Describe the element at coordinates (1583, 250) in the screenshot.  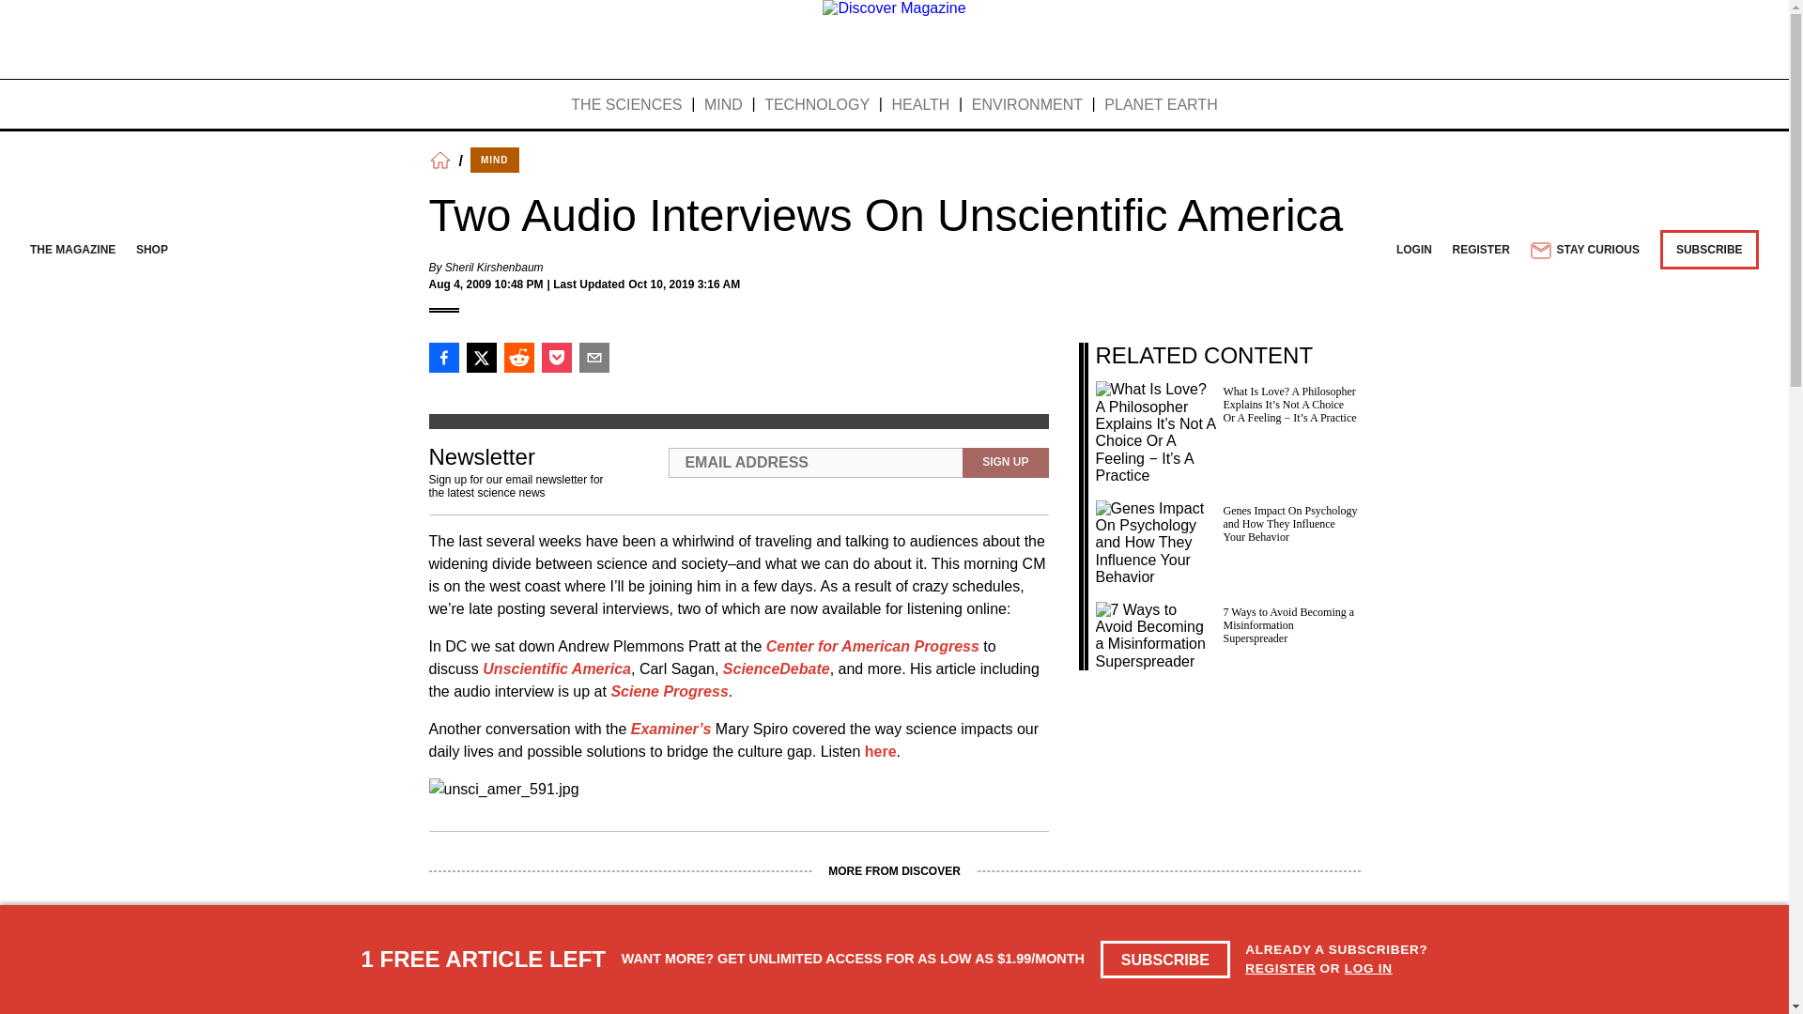
I see `STAY CURIOUS` at that location.